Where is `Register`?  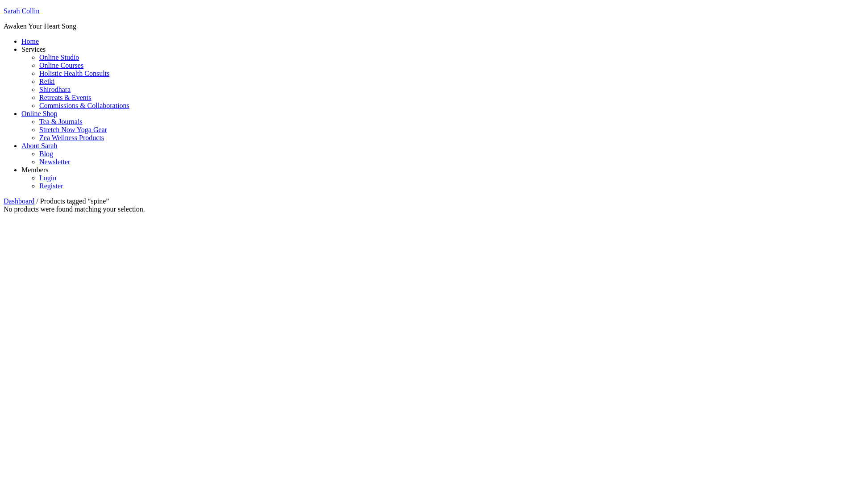 Register is located at coordinates (51, 186).